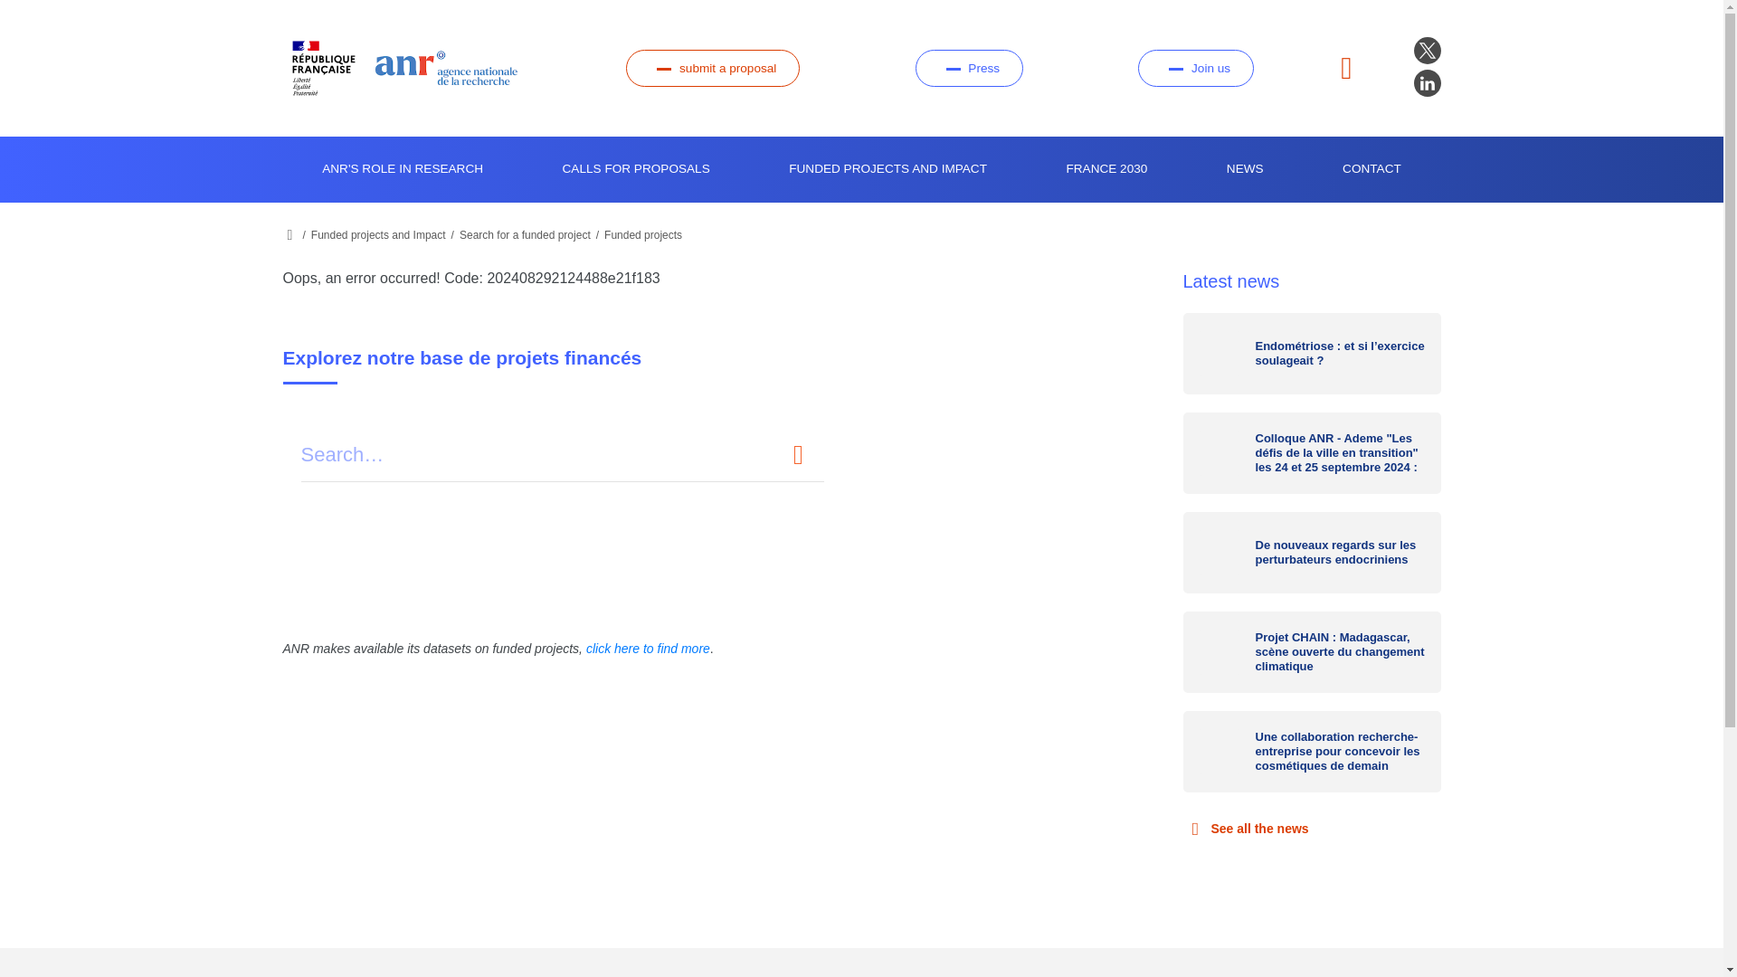 The image size is (1737, 977). What do you see at coordinates (402, 169) in the screenshot?
I see `ANR'S ROLE IN RESEARCH` at bounding box center [402, 169].